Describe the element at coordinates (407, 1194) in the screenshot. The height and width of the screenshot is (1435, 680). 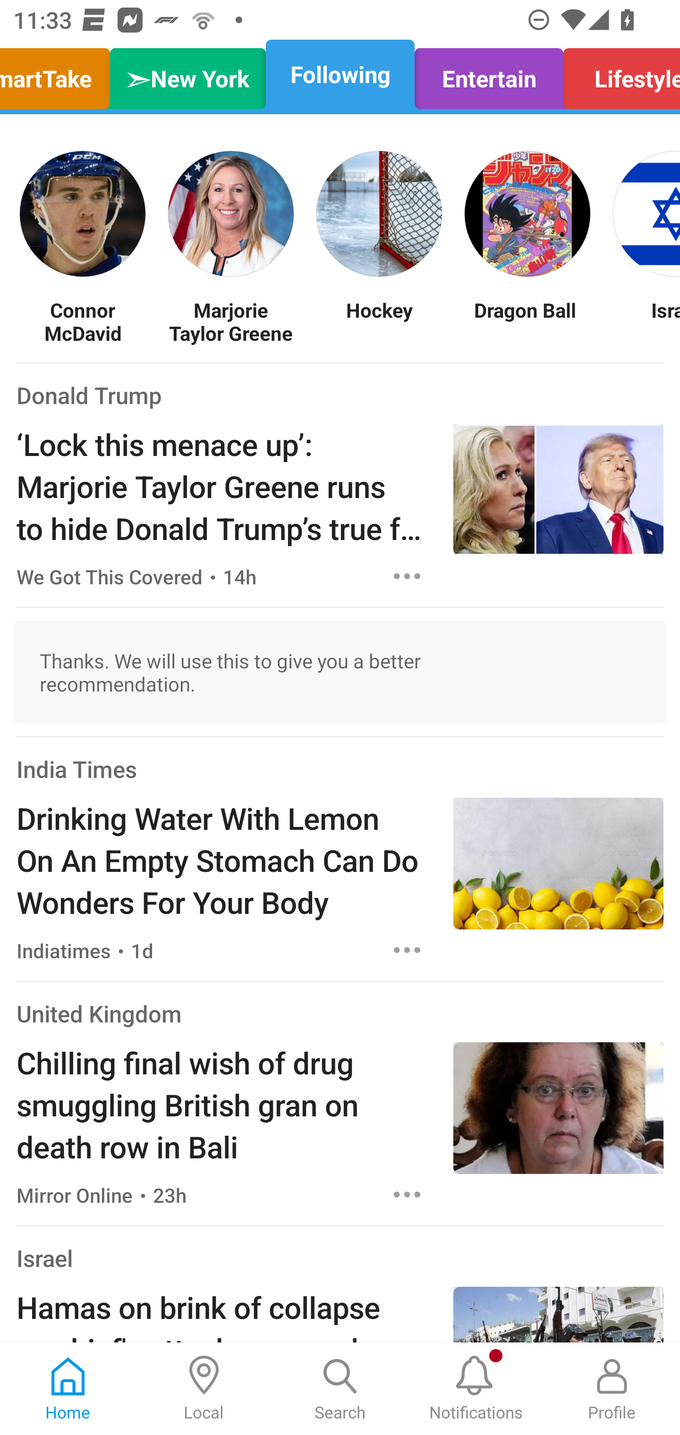
I see `Options` at that location.